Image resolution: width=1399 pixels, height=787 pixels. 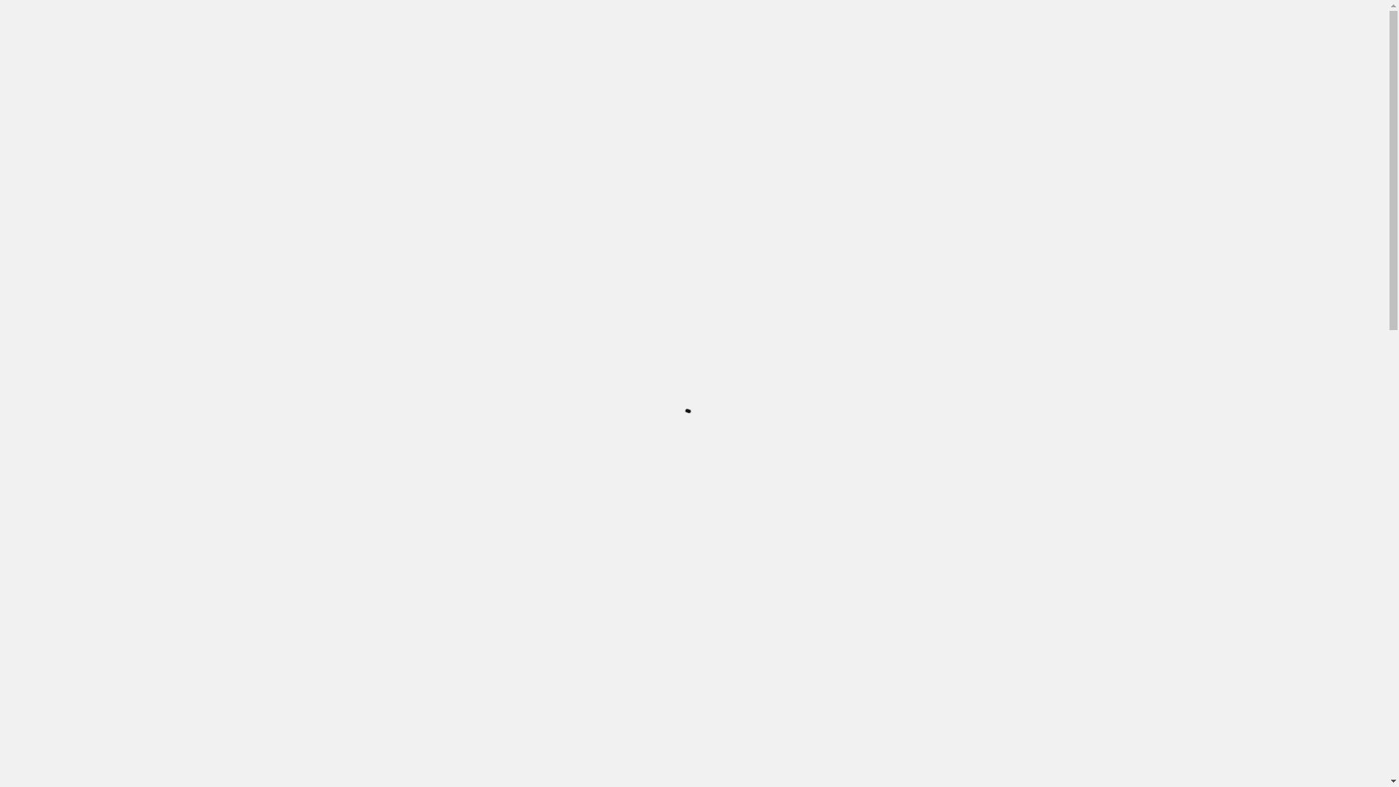 What do you see at coordinates (348, 95) in the screenshot?
I see `Nostalgiadrags` at bounding box center [348, 95].